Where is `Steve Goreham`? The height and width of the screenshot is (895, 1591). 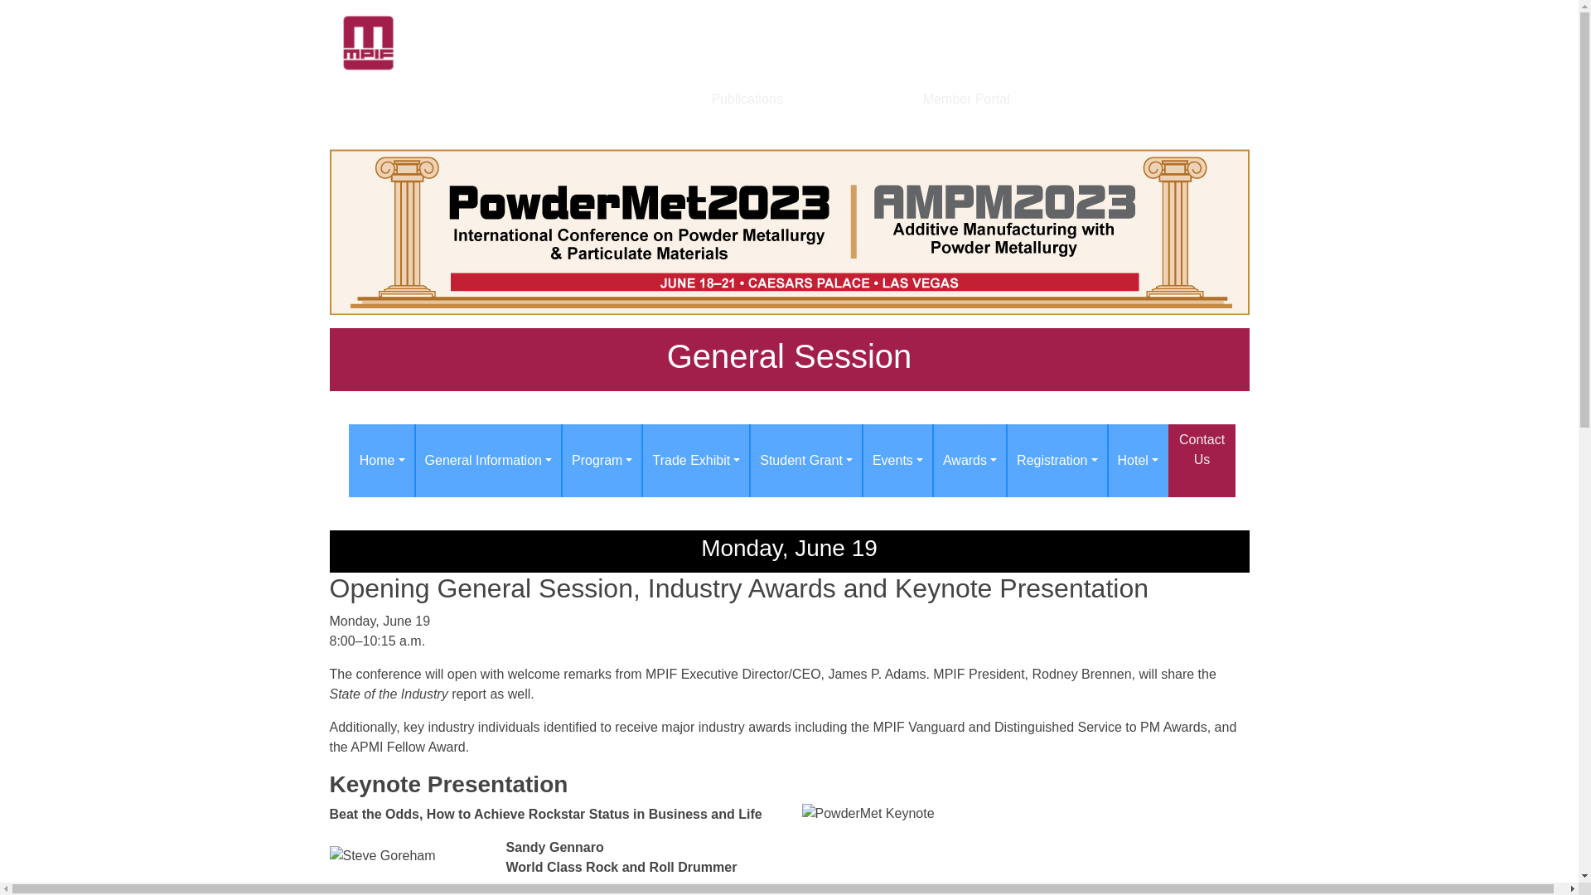 Steve Goreham is located at coordinates (413, 870).